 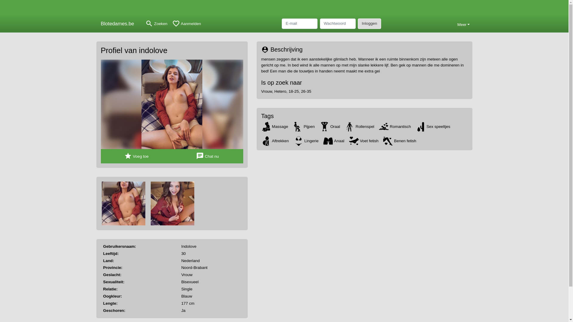 What do you see at coordinates (156, 24) in the screenshot?
I see `search
Zoeken` at bounding box center [156, 24].